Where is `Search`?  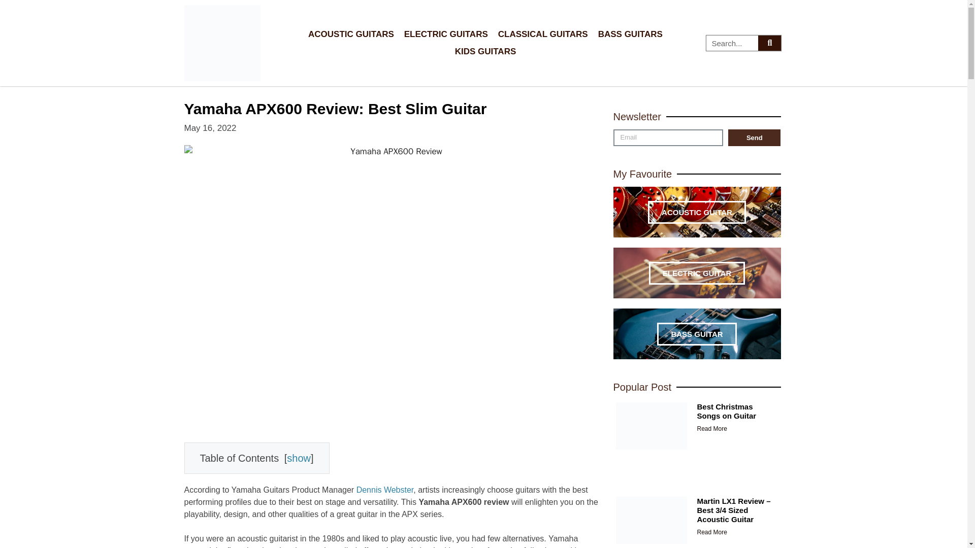 Search is located at coordinates (769, 43).